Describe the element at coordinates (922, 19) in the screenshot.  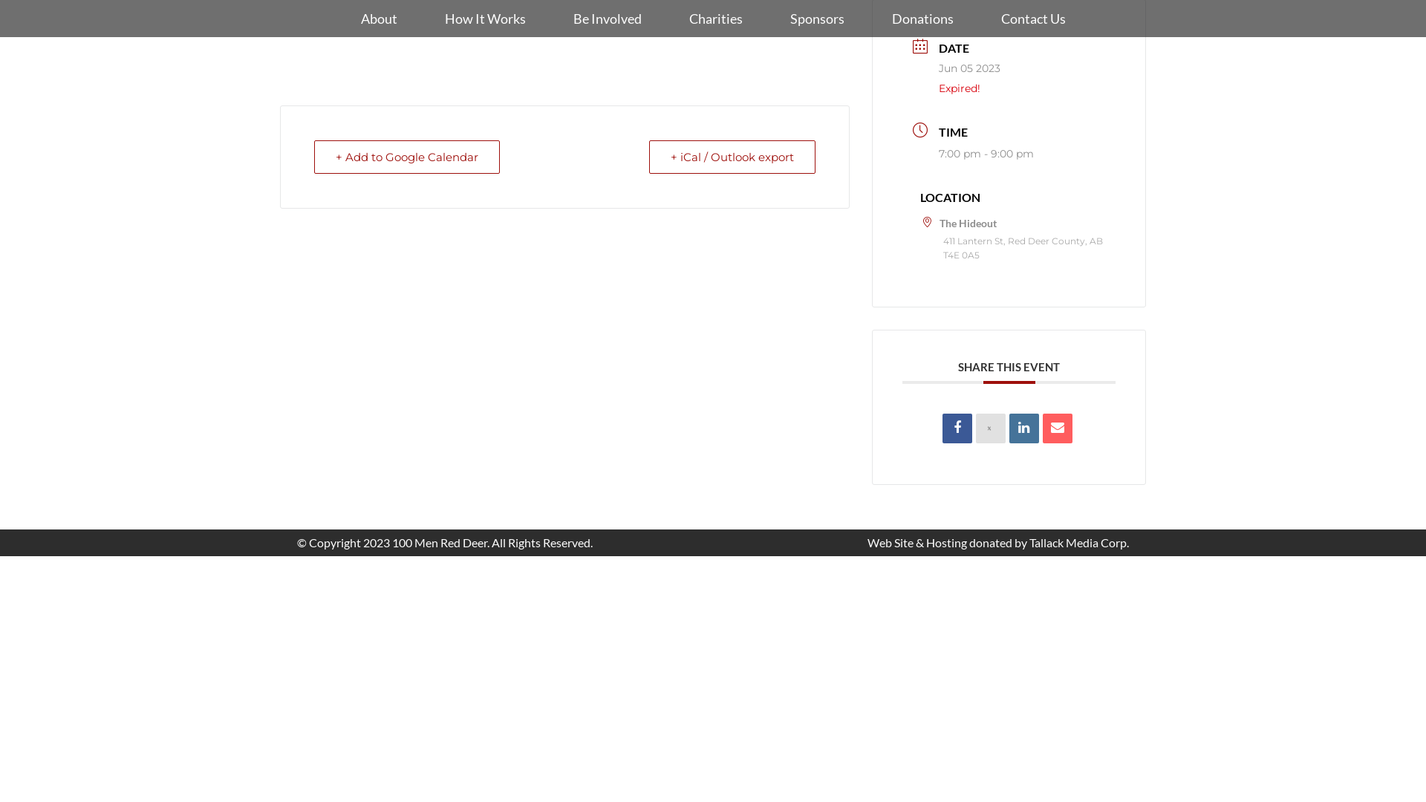
I see `Donations` at that location.